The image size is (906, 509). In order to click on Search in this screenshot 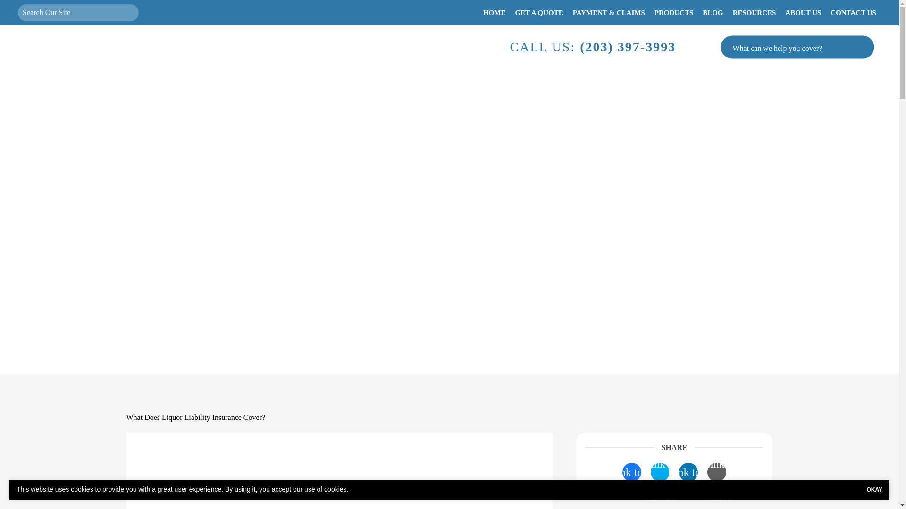, I will do `click(128, 12)`.